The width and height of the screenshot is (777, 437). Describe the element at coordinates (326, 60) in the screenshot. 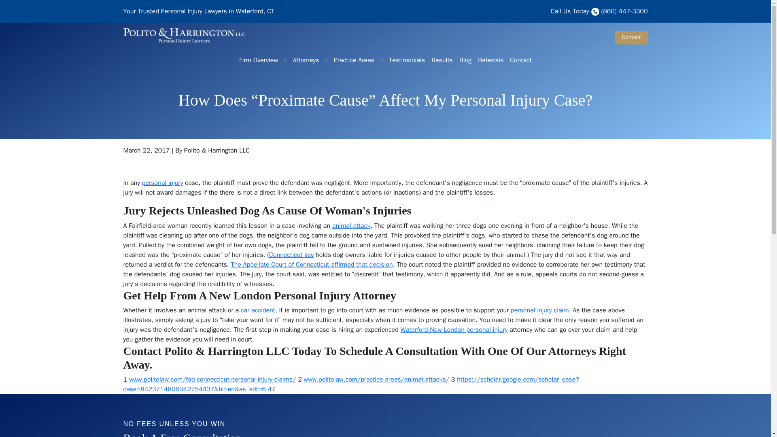

I see `Attorneys` at that location.